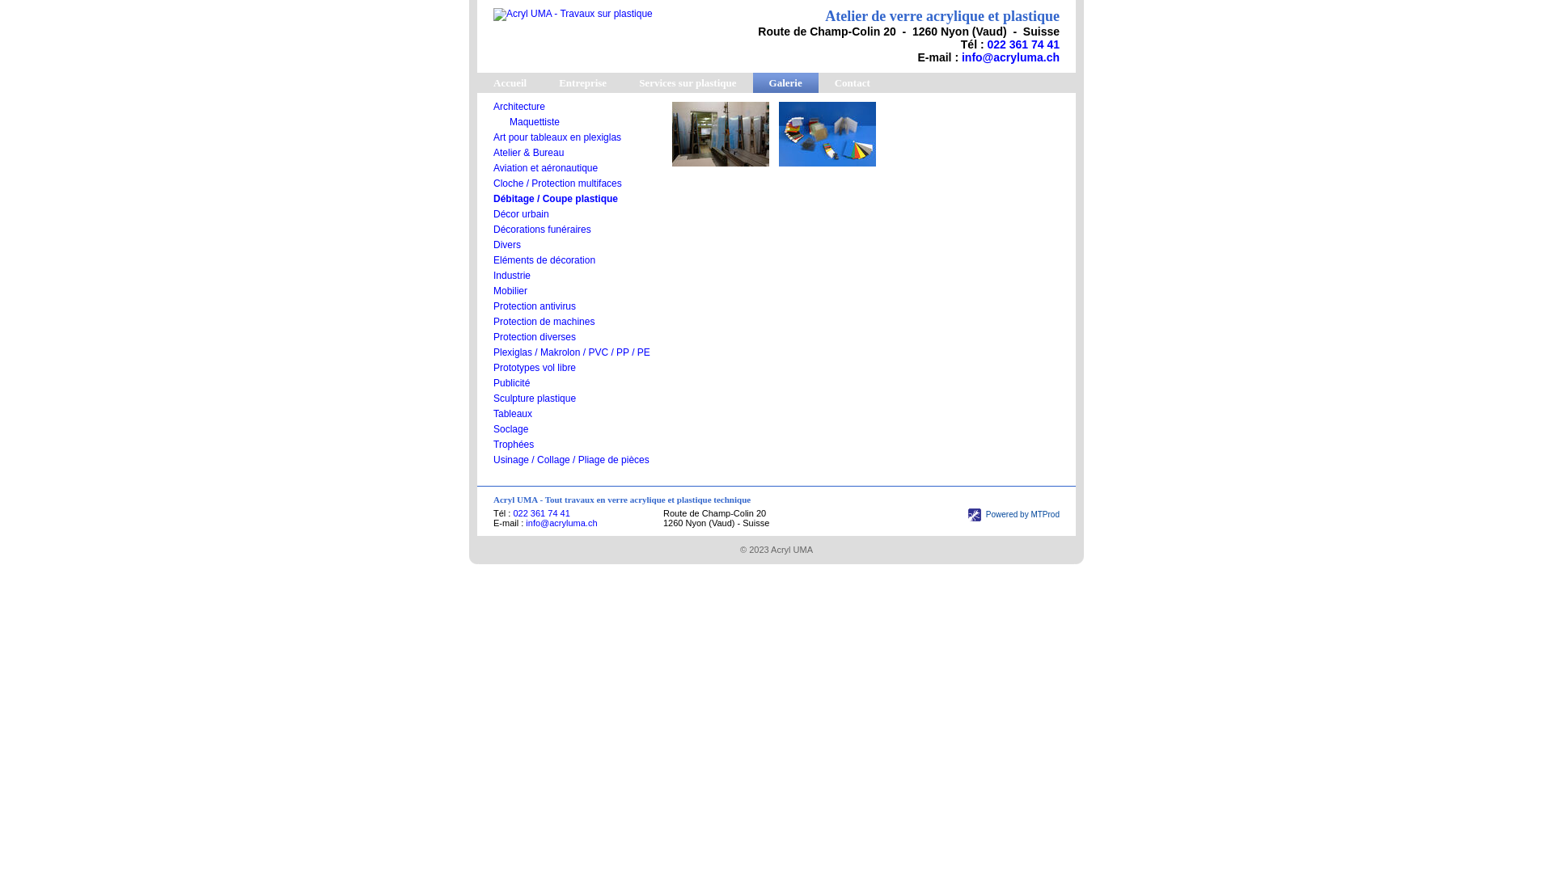 The image size is (1553, 873). I want to click on Protection diverses, so click(535, 337).